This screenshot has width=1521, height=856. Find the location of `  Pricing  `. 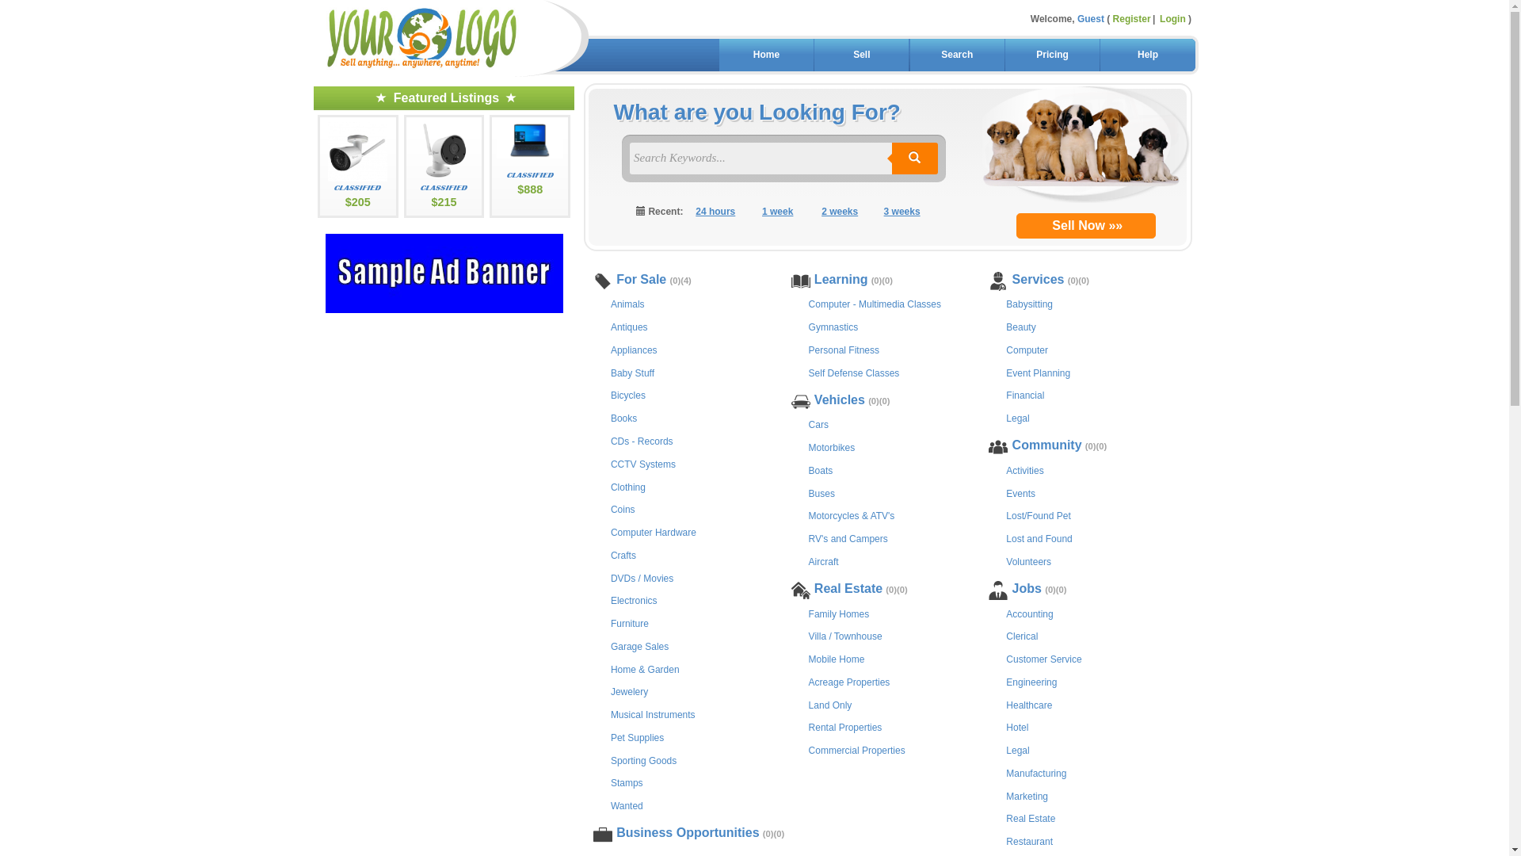

  Pricing   is located at coordinates (1052, 55).